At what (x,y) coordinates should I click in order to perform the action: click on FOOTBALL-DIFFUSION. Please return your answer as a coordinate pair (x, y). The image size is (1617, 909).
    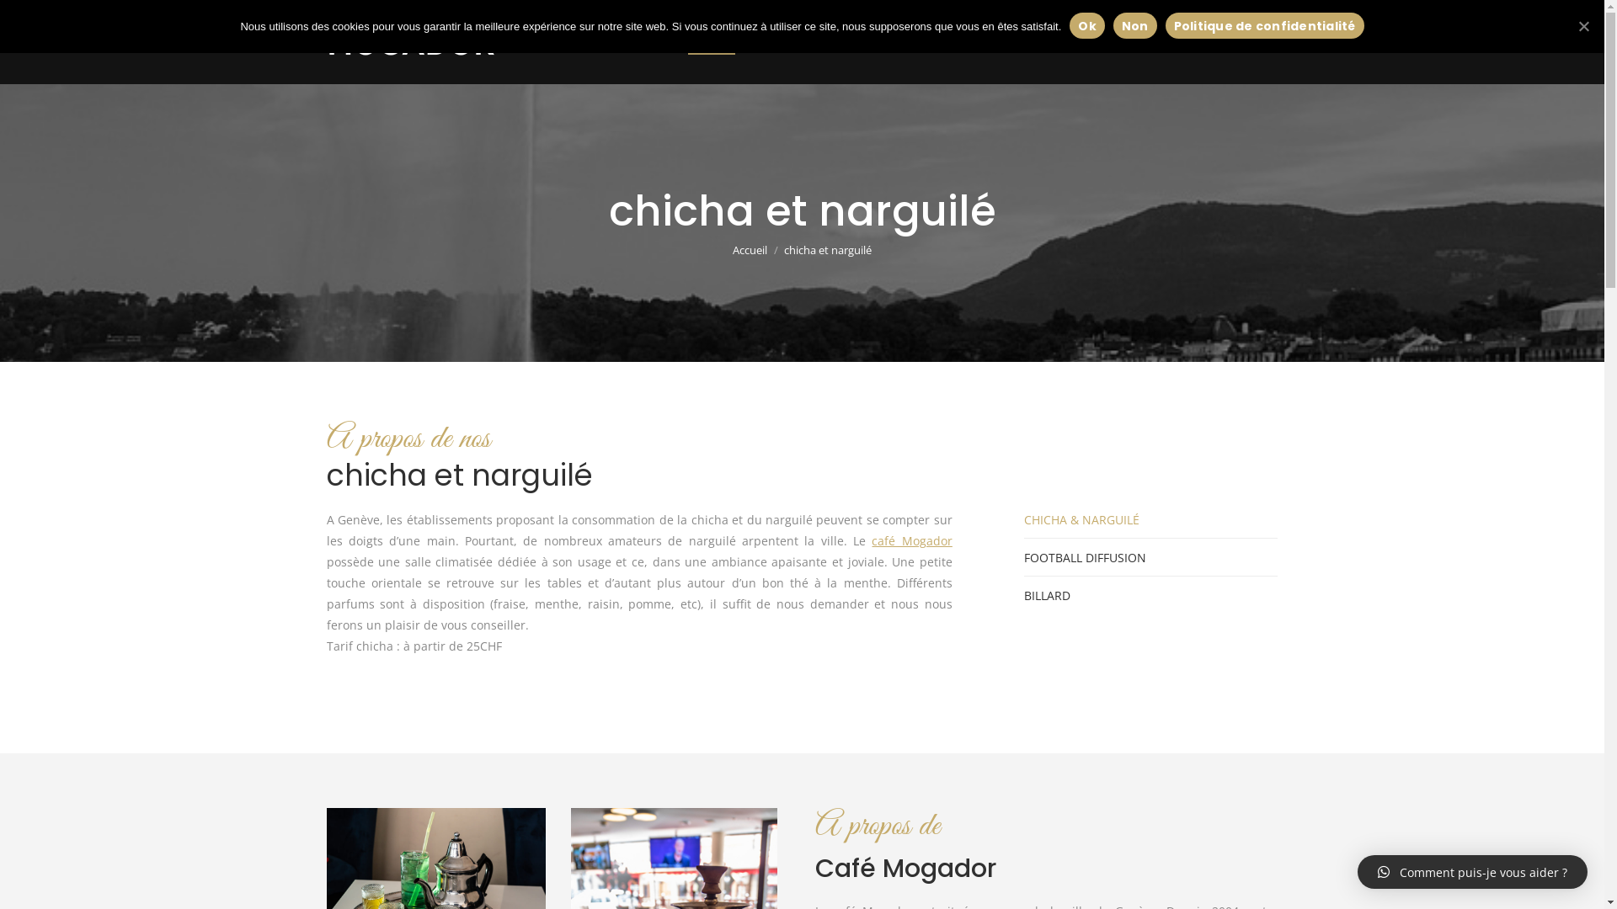
    Looking at the image, I should click on (827, 42).